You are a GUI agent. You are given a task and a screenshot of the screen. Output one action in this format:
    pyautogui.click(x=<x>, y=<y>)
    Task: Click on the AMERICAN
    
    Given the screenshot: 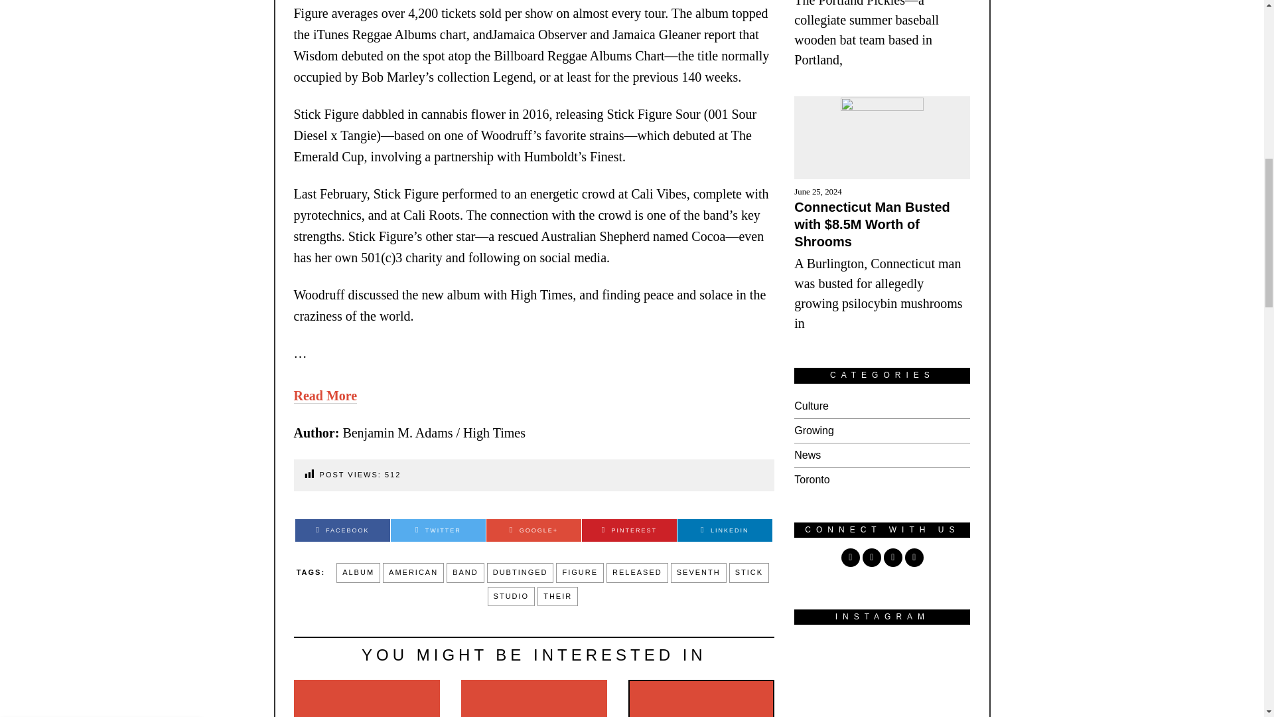 What is the action you would take?
    pyautogui.click(x=413, y=572)
    